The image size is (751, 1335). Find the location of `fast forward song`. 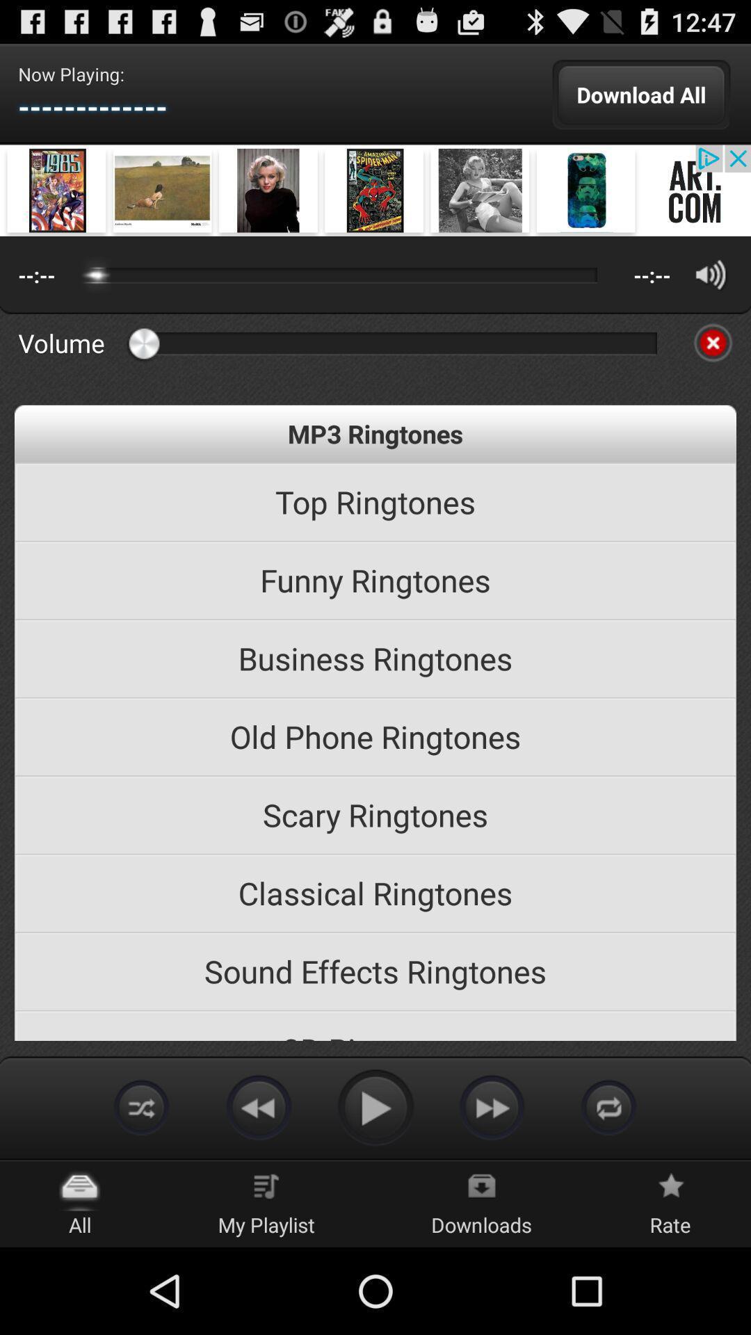

fast forward song is located at coordinates (492, 1107).